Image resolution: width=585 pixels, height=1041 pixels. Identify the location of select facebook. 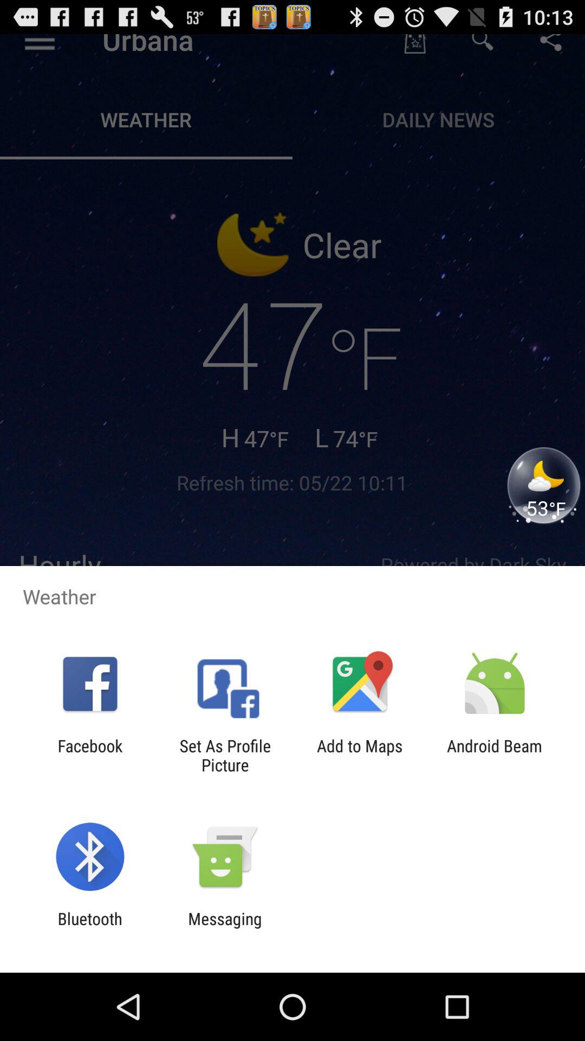
(90, 755).